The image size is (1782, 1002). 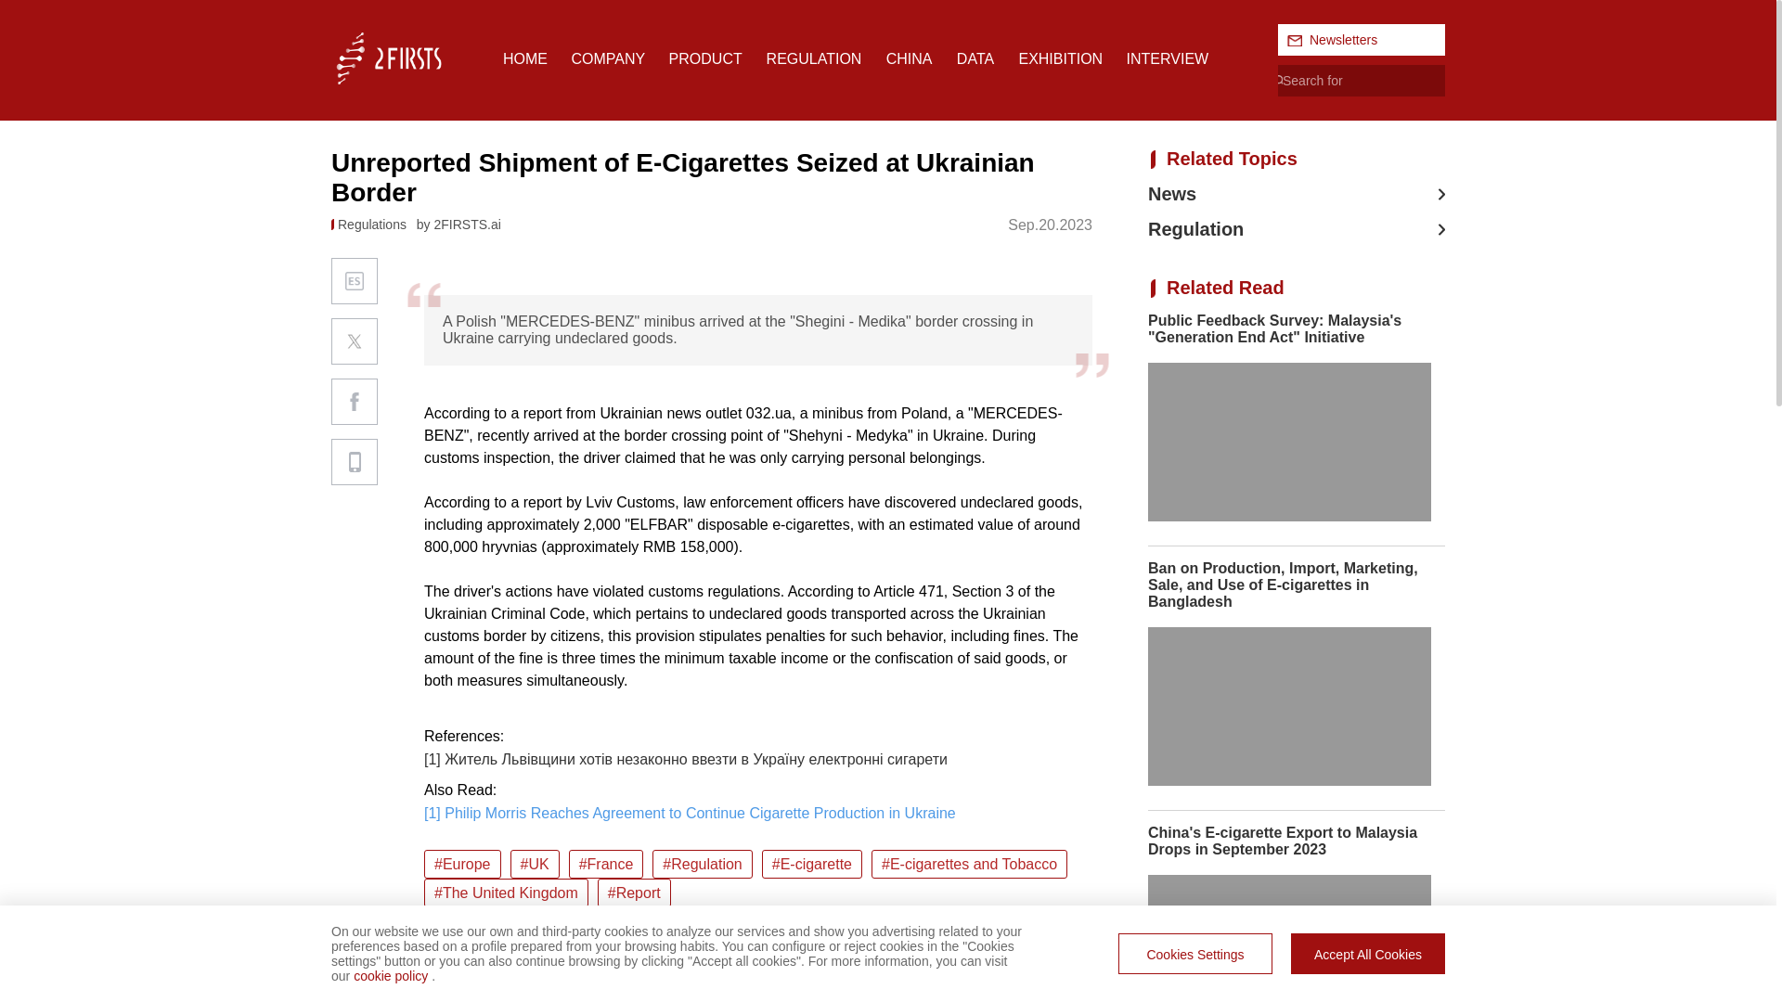 What do you see at coordinates (909, 59) in the screenshot?
I see `CHINA` at bounding box center [909, 59].